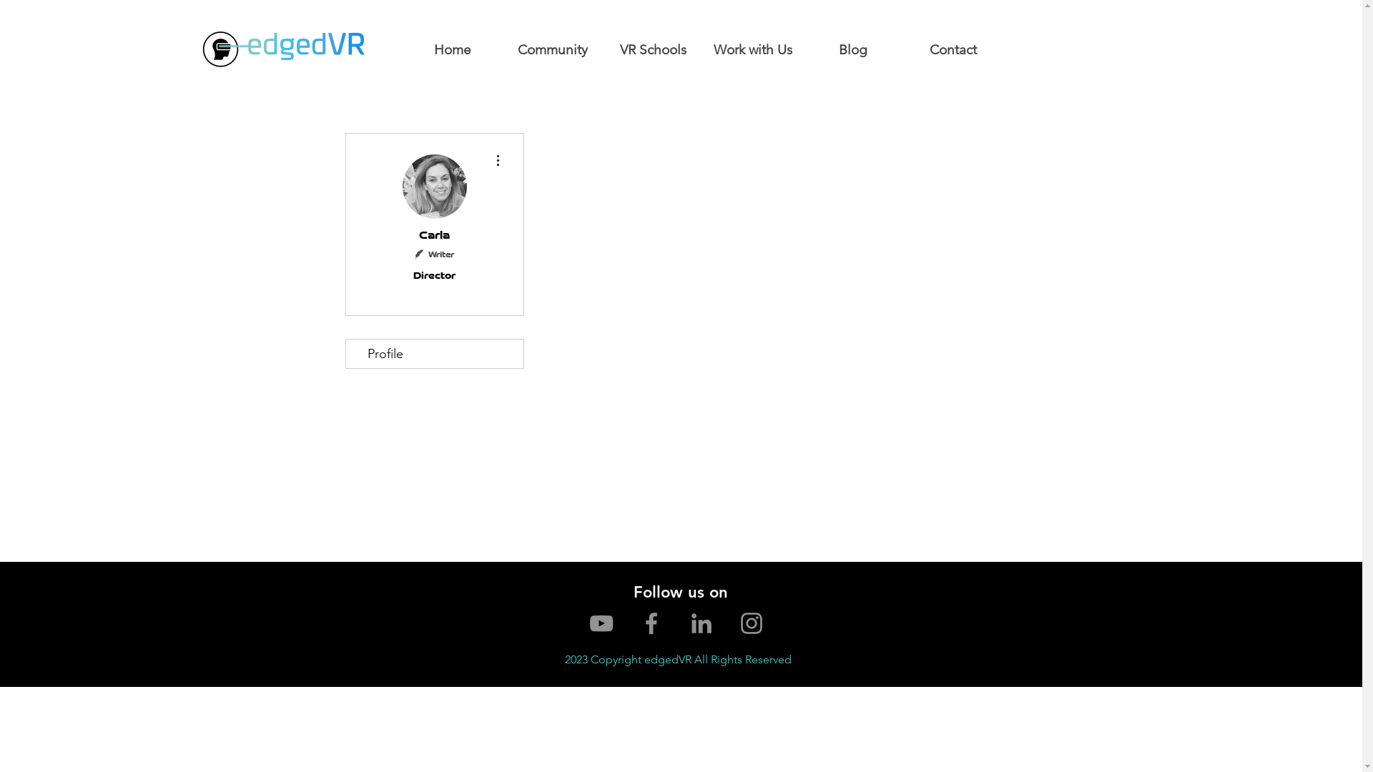  I want to click on VR Schools, so click(653, 50).